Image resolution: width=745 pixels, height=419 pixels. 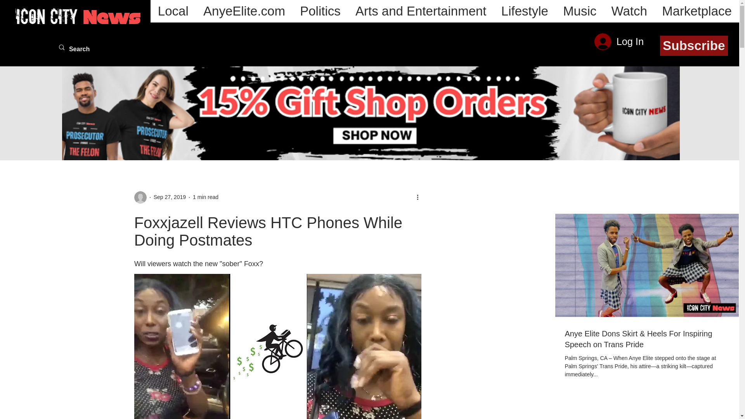 I want to click on Subscribe, so click(x=694, y=45).